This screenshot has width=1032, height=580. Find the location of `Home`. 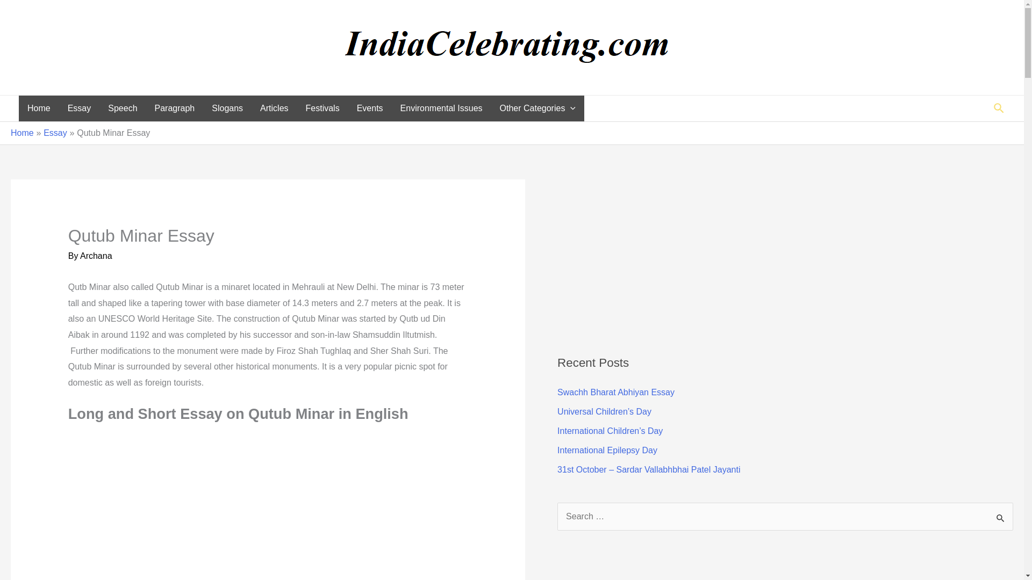

Home is located at coordinates (39, 108).